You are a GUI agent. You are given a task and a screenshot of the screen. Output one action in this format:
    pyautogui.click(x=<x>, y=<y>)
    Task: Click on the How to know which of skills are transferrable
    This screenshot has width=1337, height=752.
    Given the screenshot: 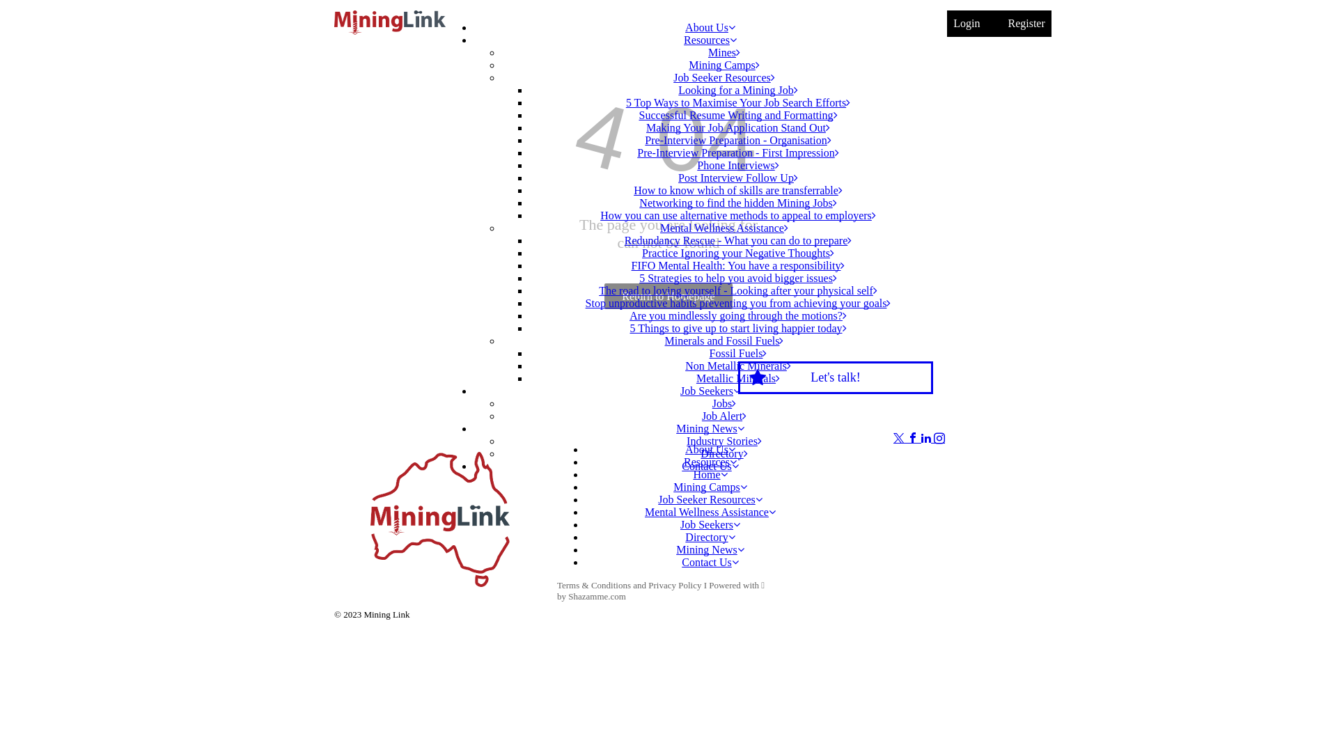 What is the action you would take?
    pyautogui.click(x=738, y=191)
    